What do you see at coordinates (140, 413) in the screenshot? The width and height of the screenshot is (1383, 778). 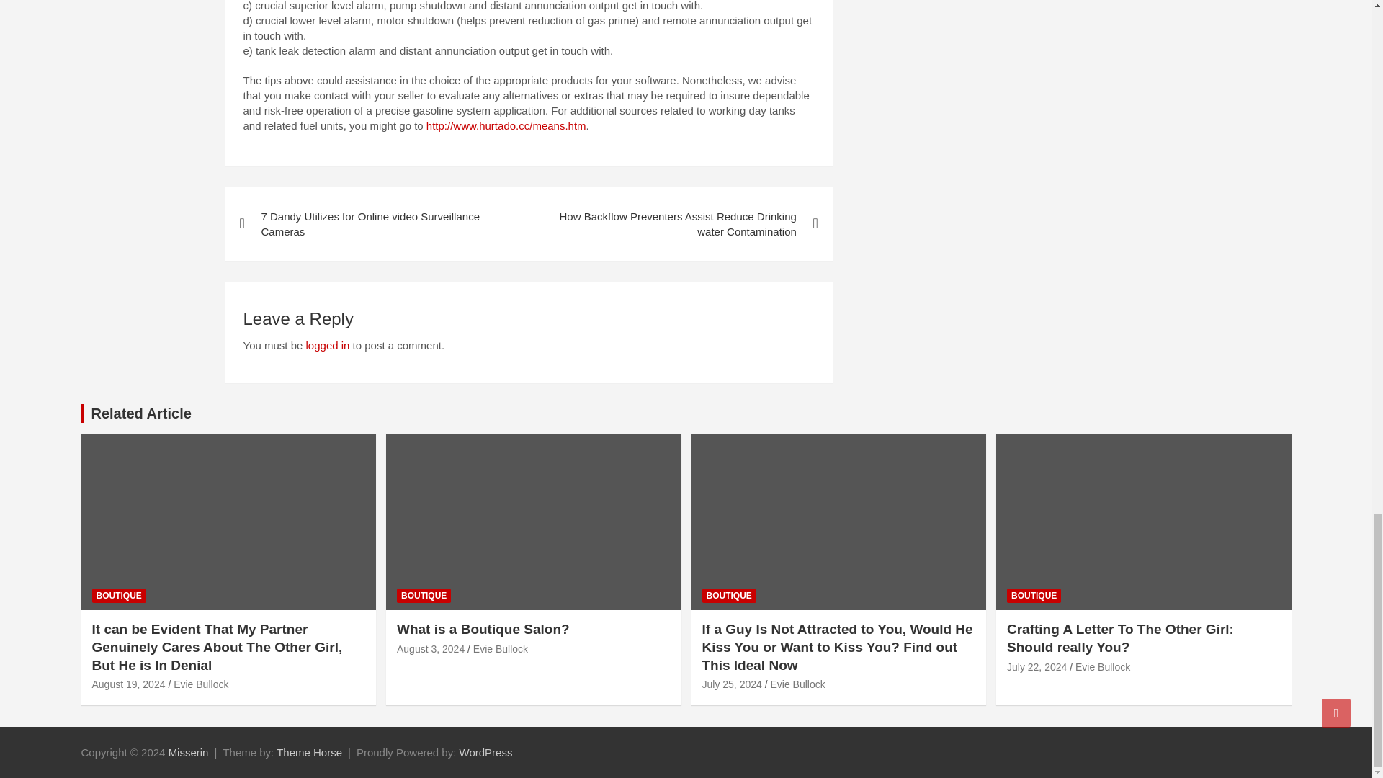 I see `Related Article` at bounding box center [140, 413].